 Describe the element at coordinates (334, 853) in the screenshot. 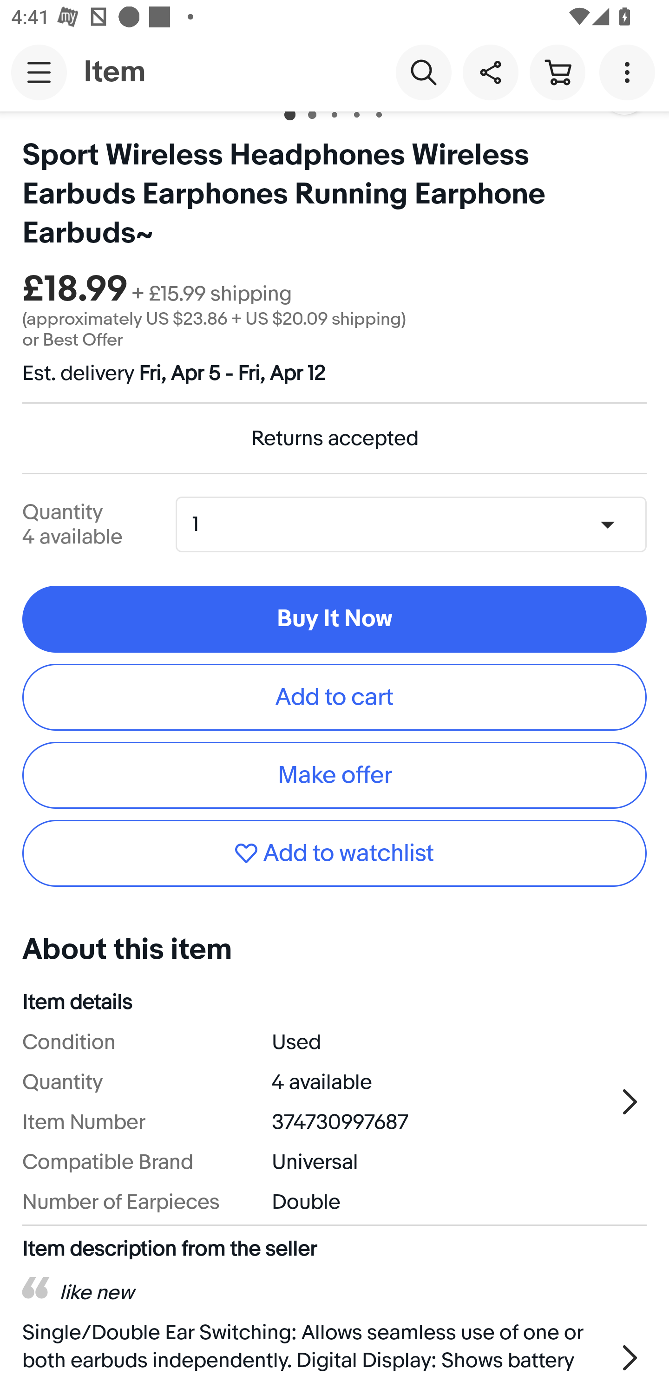

I see `Add to watchlist` at that location.